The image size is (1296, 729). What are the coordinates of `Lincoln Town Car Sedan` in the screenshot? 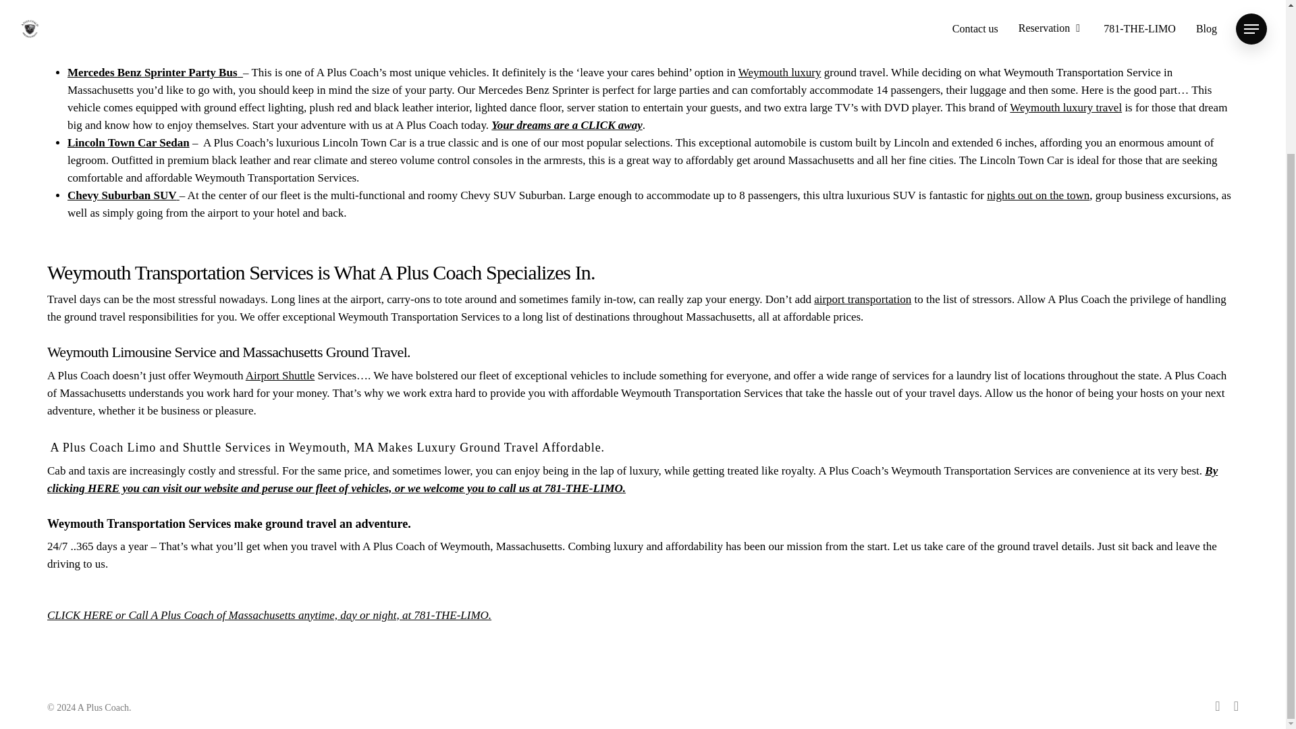 It's located at (128, 142).